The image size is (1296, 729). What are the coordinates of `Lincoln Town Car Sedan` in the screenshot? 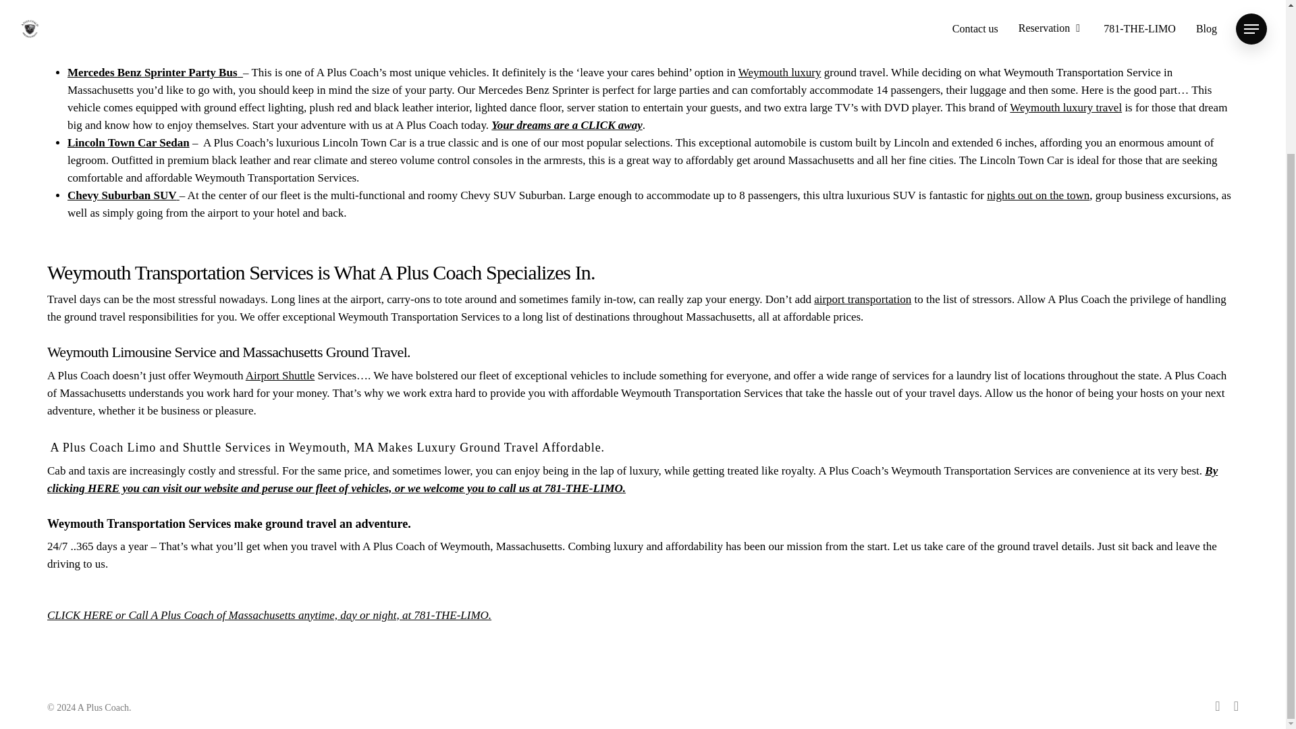 It's located at (128, 142).